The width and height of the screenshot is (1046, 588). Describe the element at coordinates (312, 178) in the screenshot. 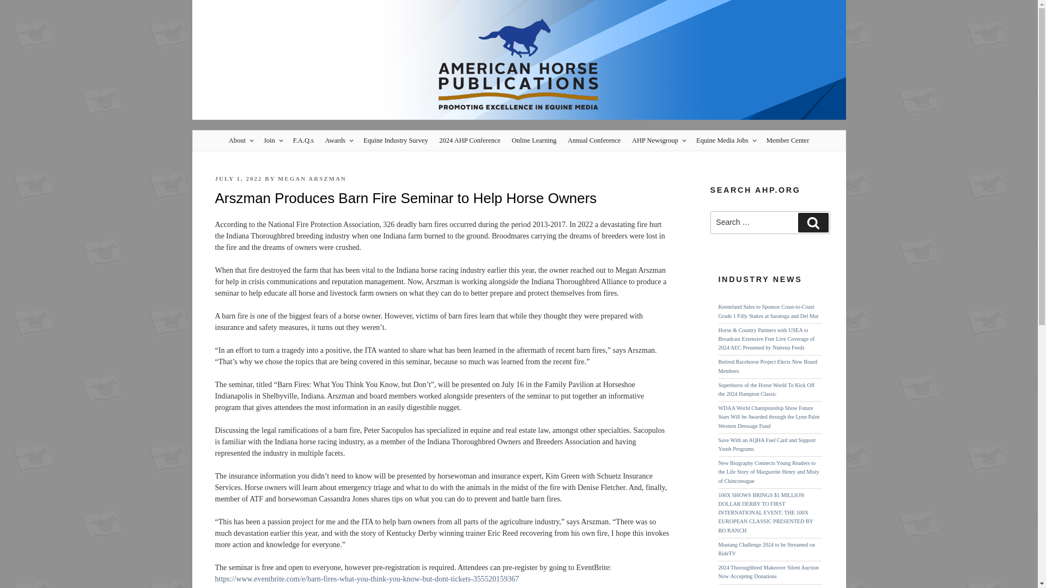

I see `MEGAN ARSZMAN` at that location.